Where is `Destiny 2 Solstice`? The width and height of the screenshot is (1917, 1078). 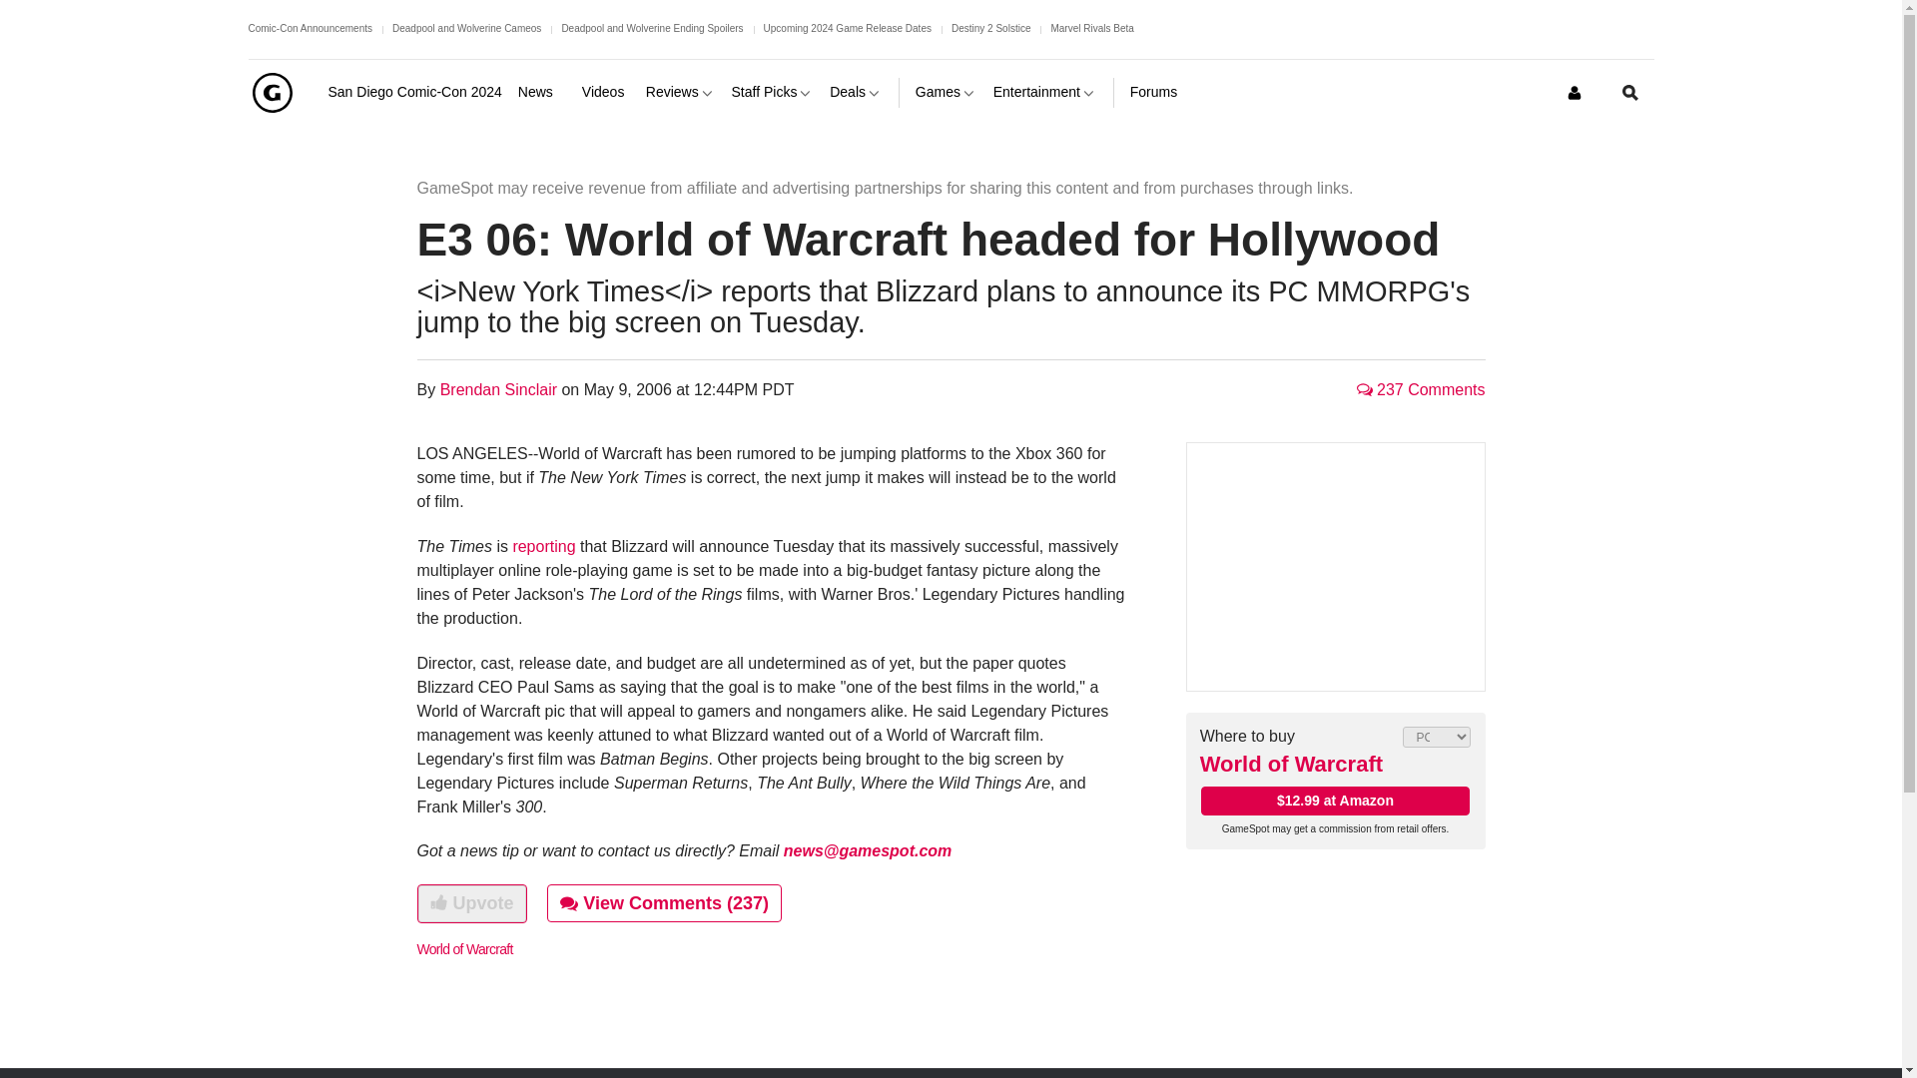 Destiny 2 Solstice is located at coordinates (990, 28).